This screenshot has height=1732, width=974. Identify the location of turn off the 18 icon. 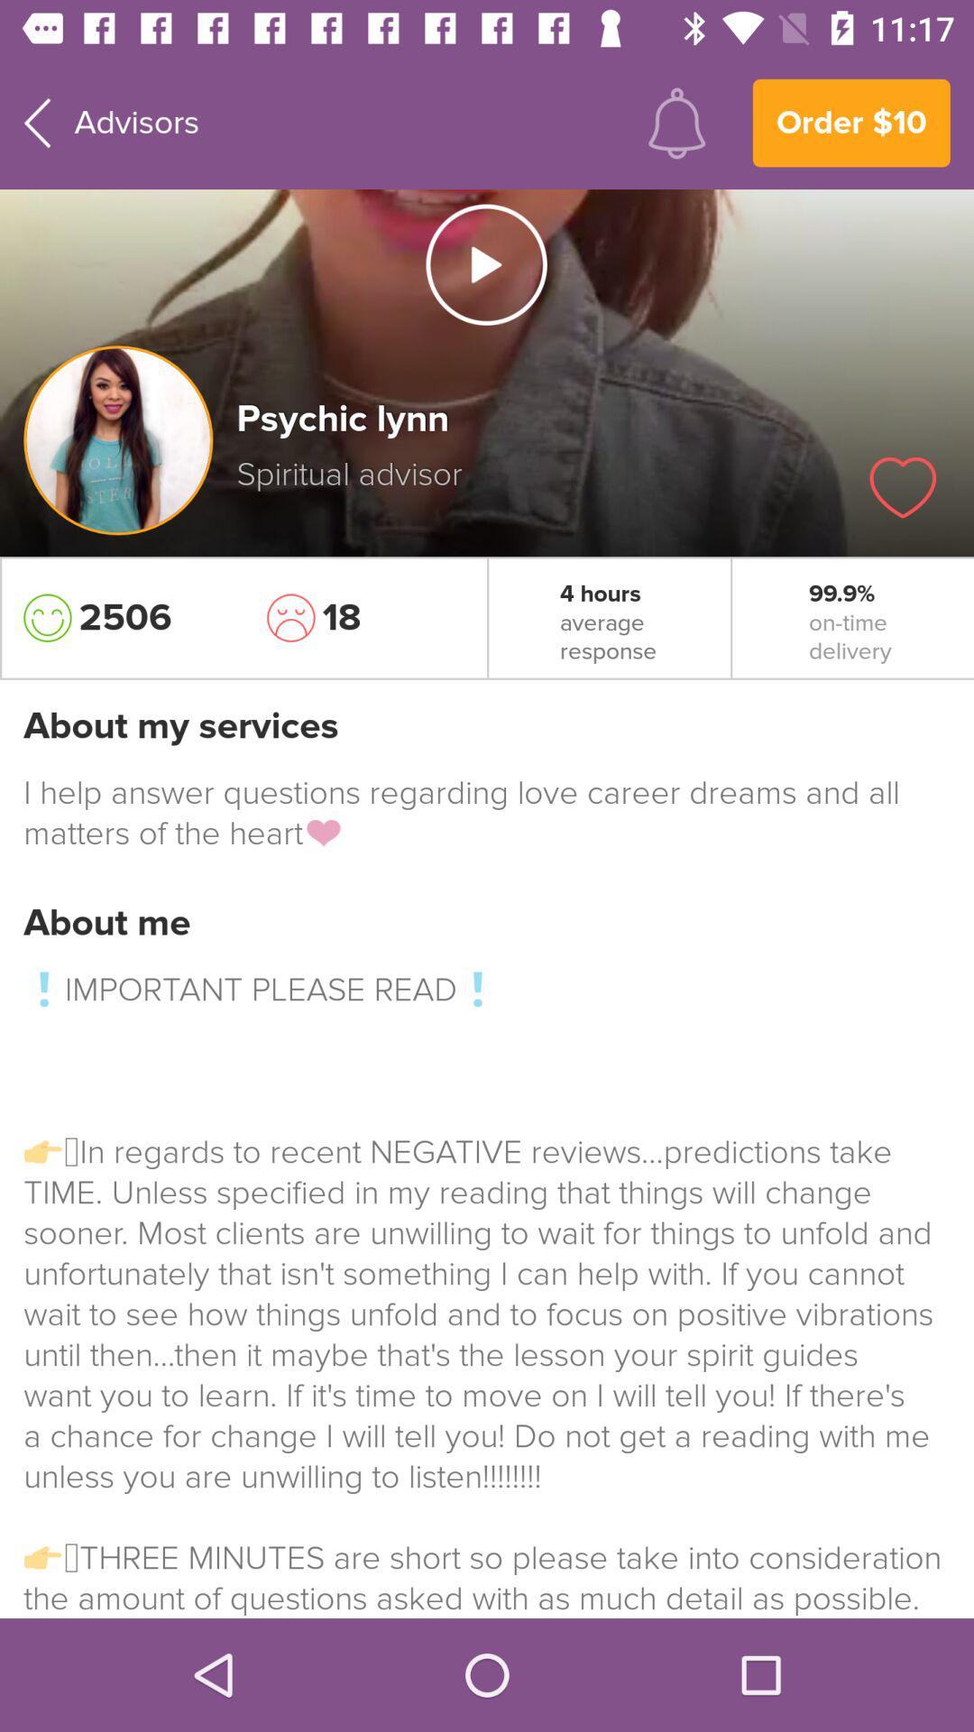
(365, 618).